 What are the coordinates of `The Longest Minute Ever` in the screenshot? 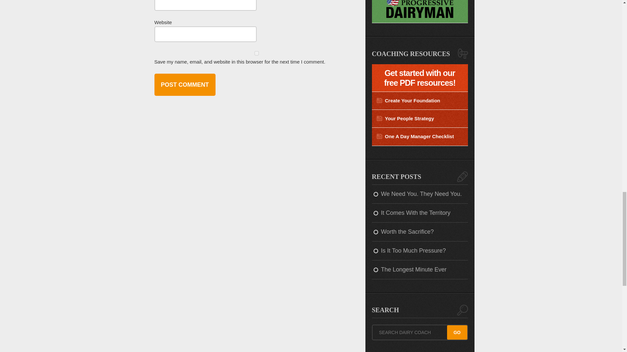 It's located at (420, 270).